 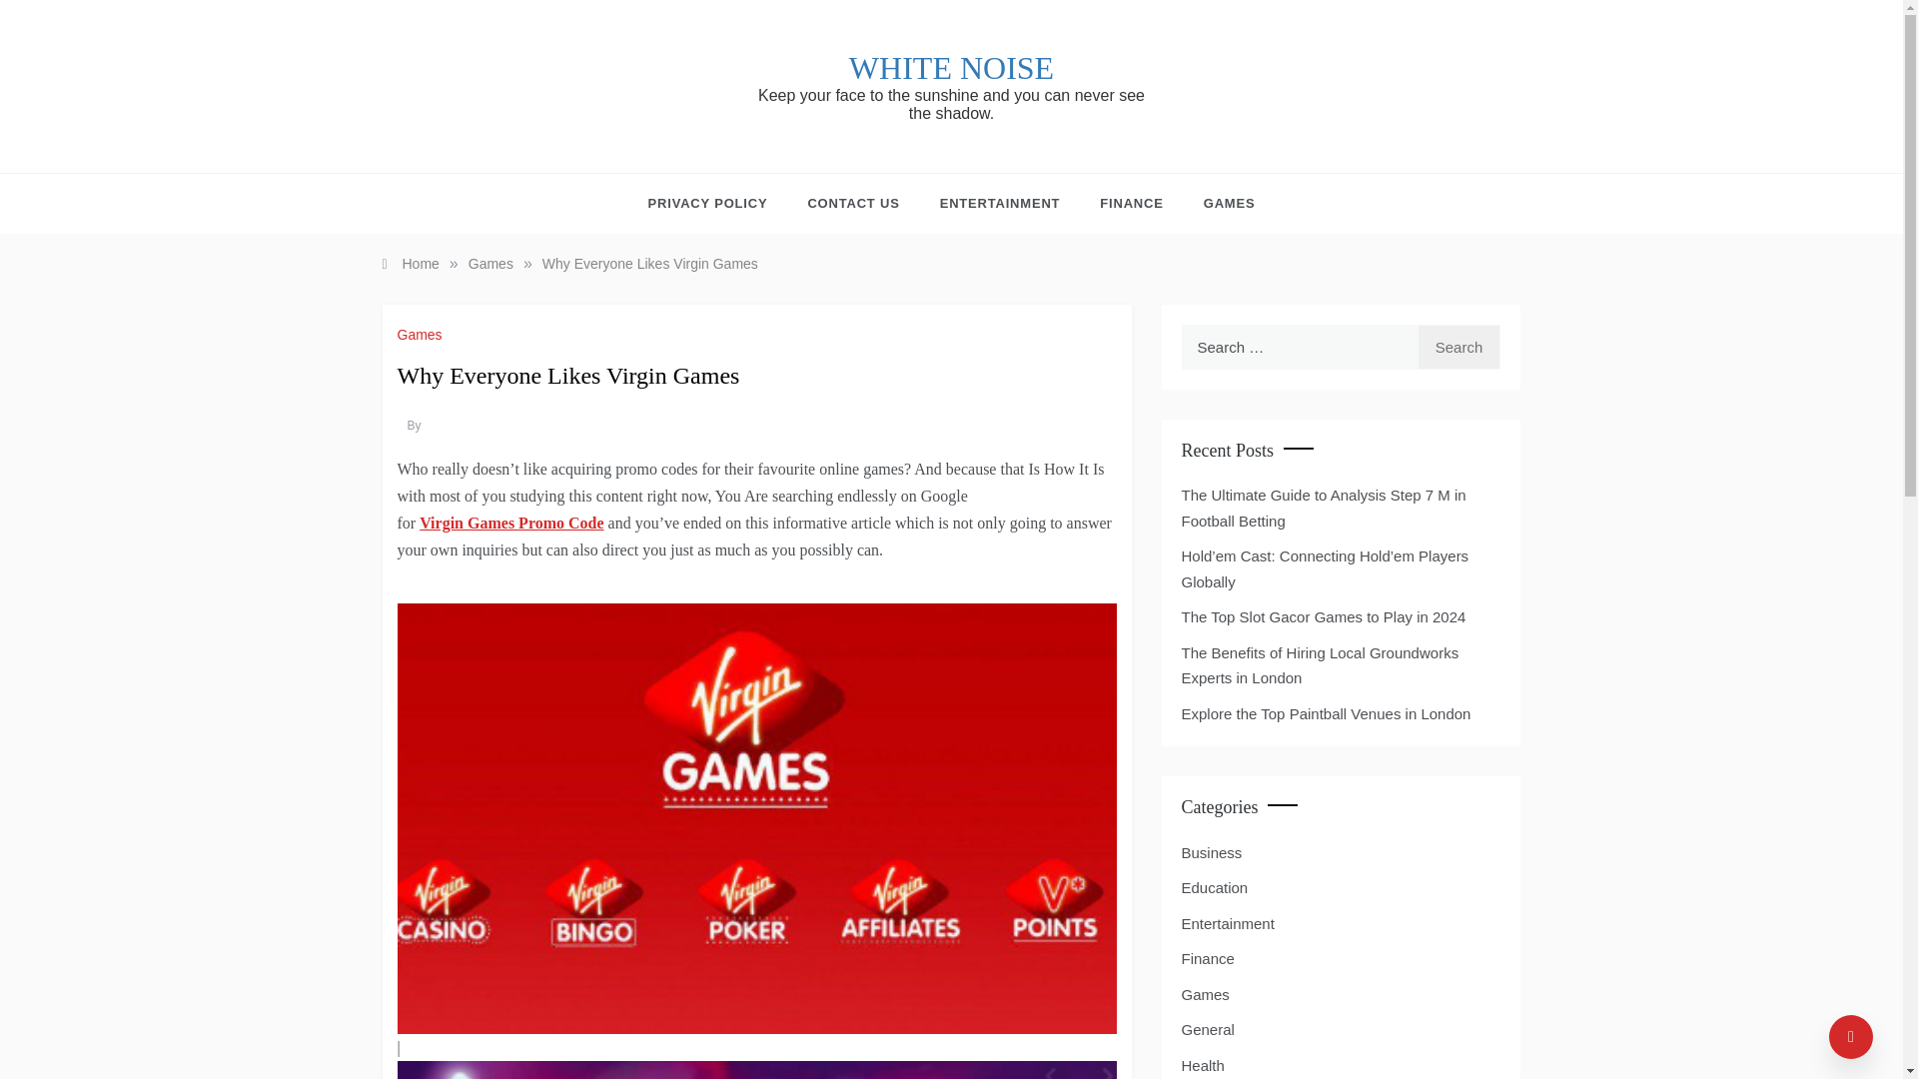 I want to click on FINANCE, so click(x=1131, y=204).